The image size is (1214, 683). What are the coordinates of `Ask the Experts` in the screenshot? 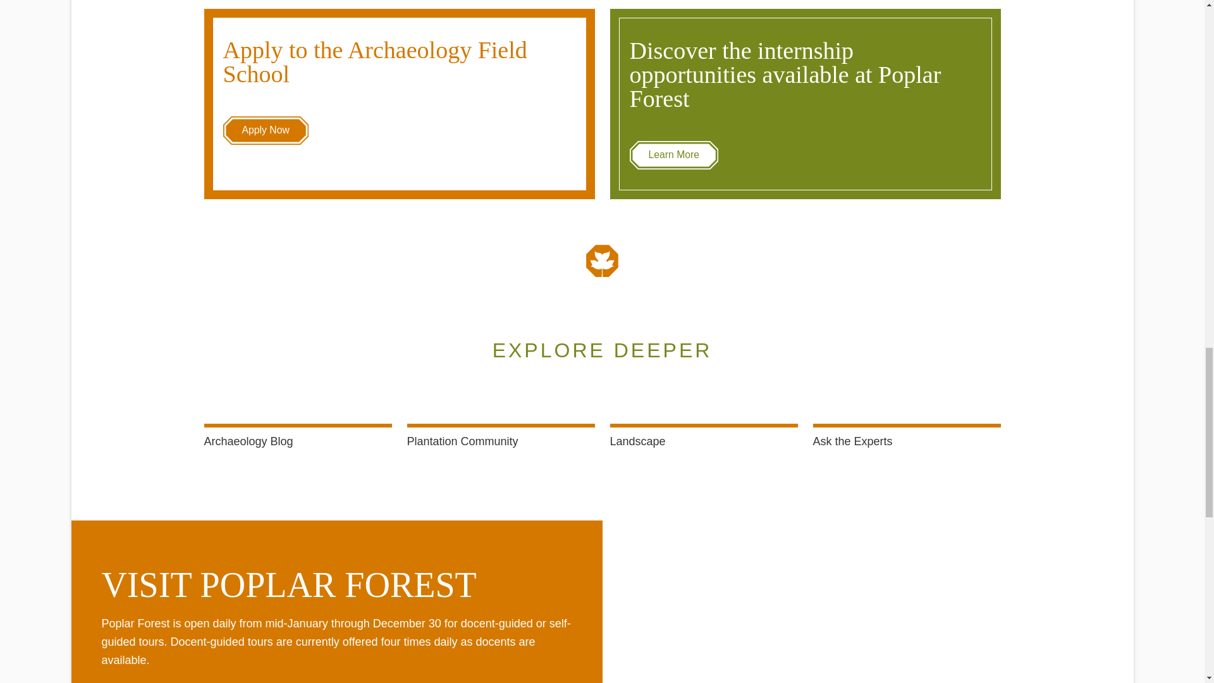 It's located at (907, 441).